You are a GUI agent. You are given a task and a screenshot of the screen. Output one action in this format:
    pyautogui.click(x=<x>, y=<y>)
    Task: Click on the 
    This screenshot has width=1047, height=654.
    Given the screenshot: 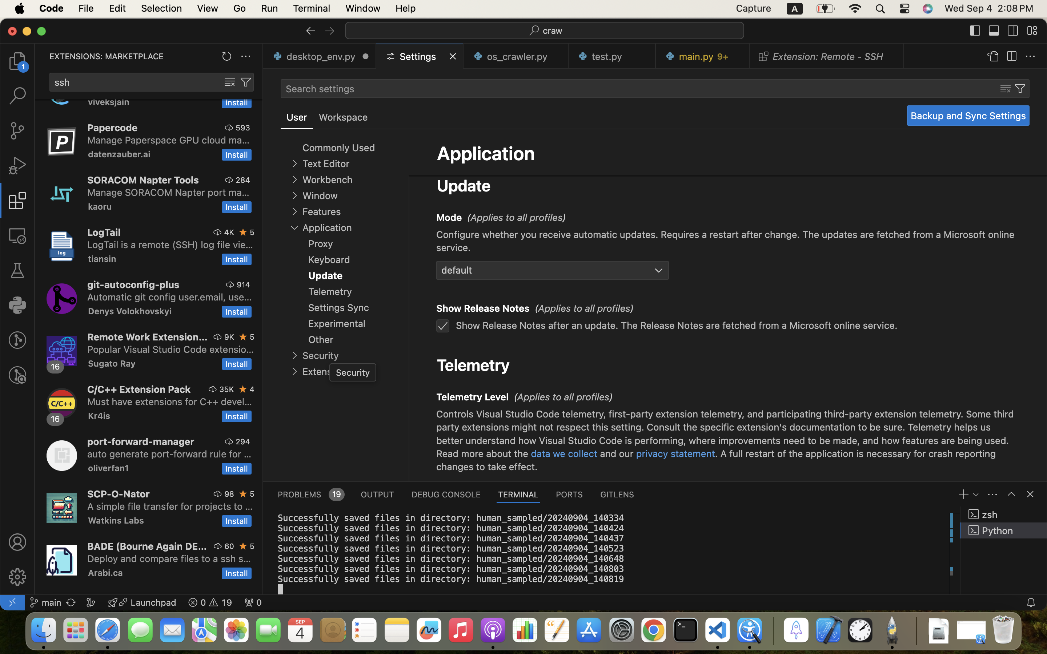 What is the action you would take?
    pyautogui.click(x=17, y=577)
    